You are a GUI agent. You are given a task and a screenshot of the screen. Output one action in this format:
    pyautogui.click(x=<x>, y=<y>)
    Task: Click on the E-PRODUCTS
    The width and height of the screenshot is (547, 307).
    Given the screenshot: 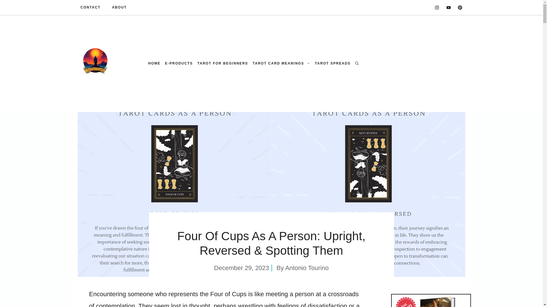 What is the action you would take?
    pyautogui.click(x=178, y=63)
    